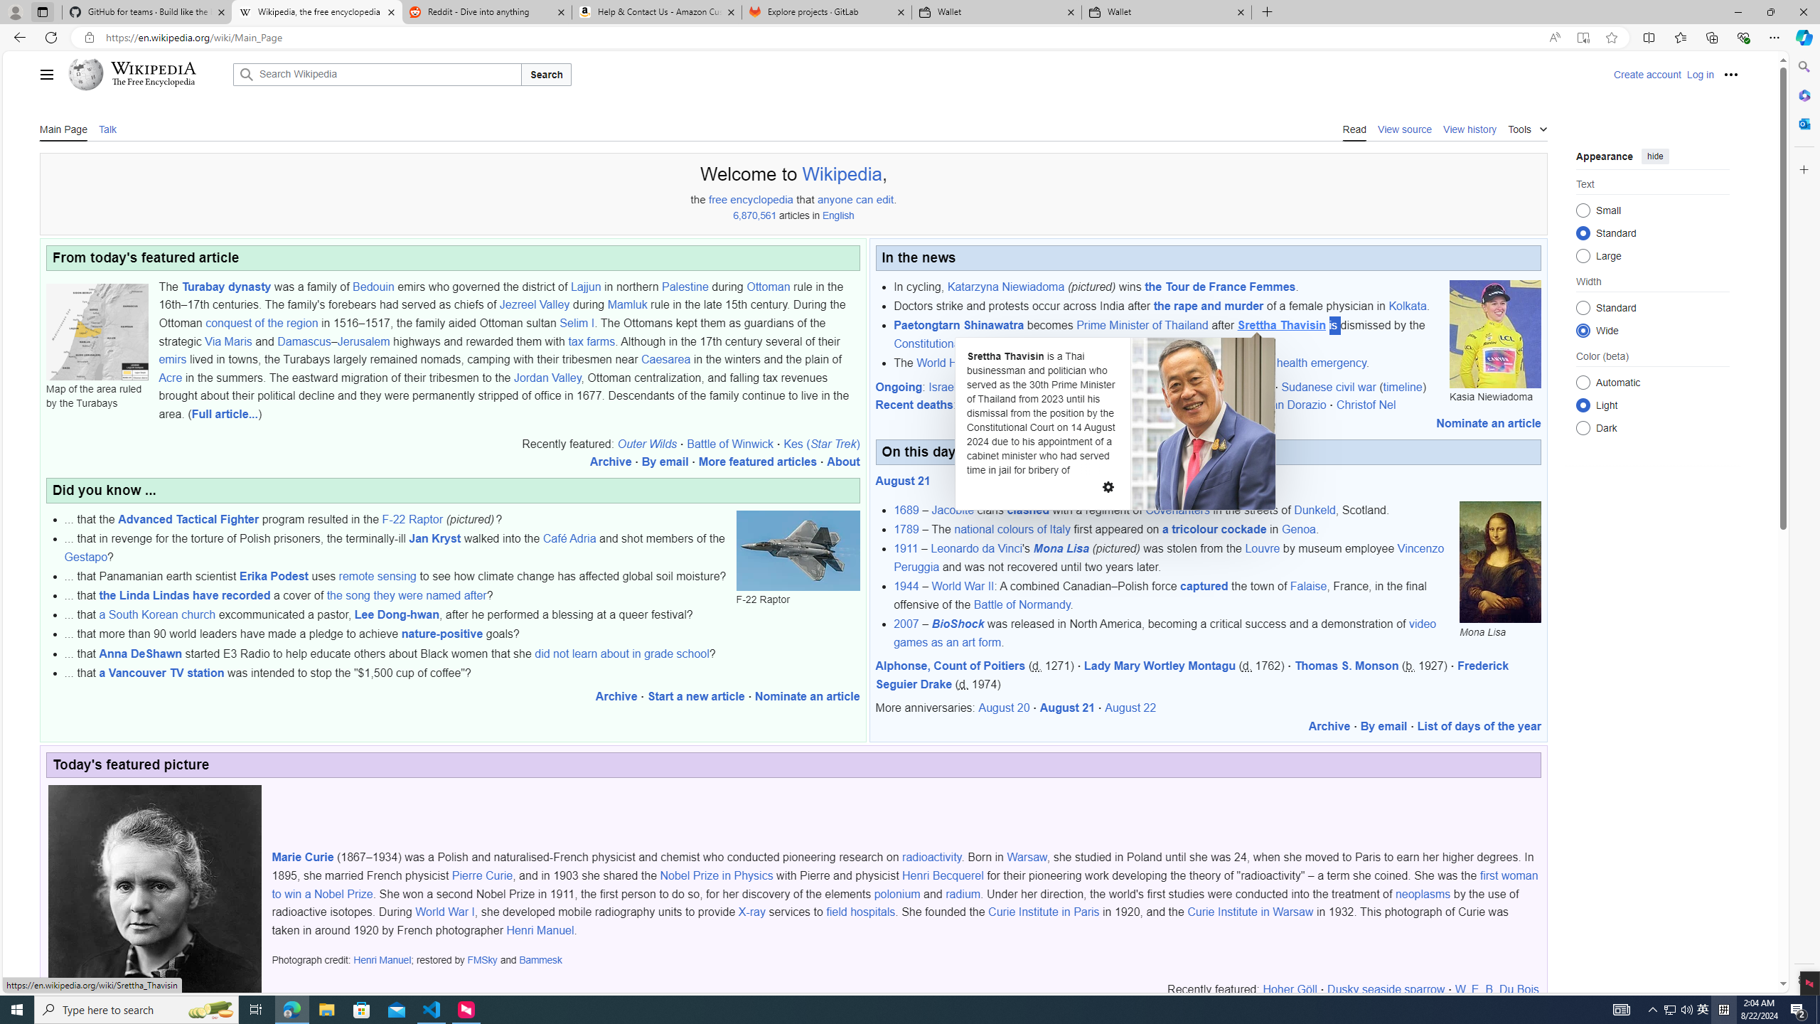 The height and width of the screenshot is (1024, 1820). I want to click on Bammesk, so click(540, 961).